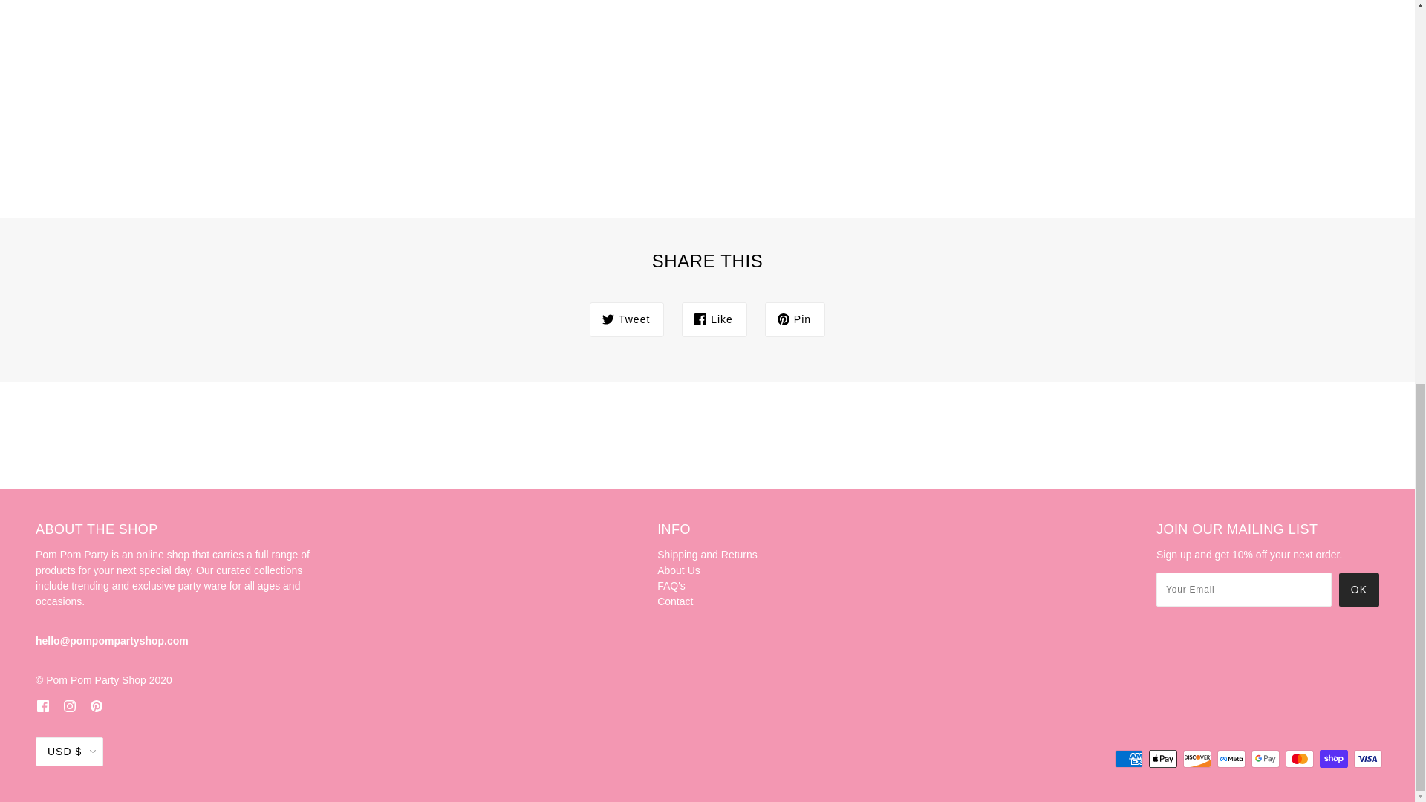  Describe the element at coordinates (1358, 590) in the screenshot. I see `Ok` at that location.